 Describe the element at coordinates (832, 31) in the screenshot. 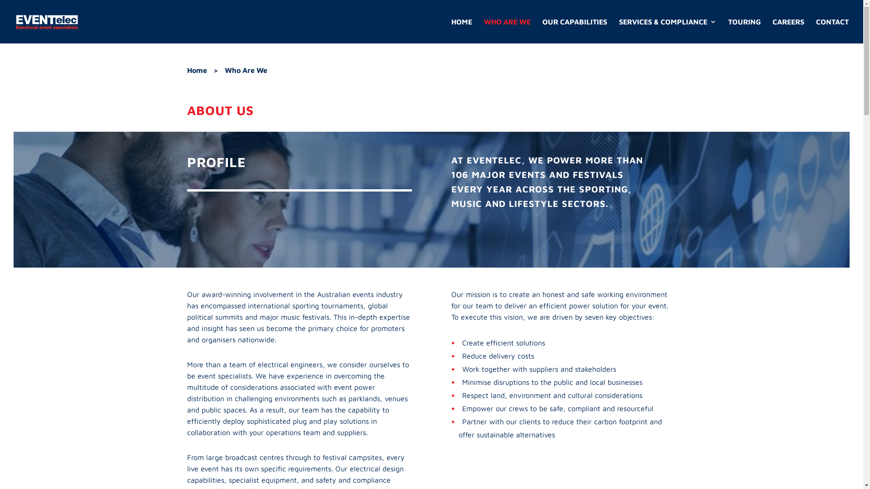

I see `CONTACT` at that location.